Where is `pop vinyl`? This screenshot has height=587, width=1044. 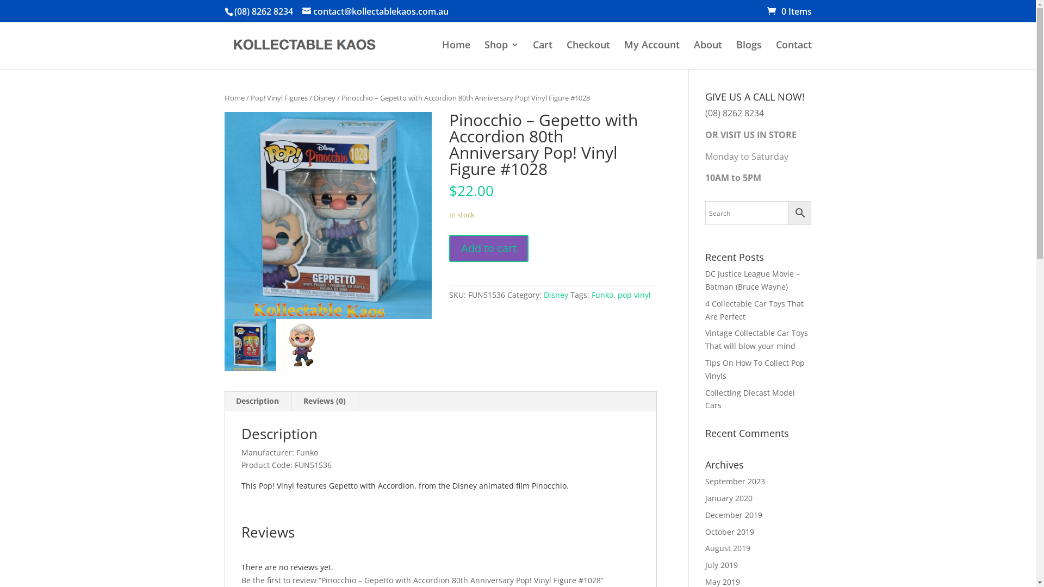
pop vinyl is located at coordinates (634, 295).